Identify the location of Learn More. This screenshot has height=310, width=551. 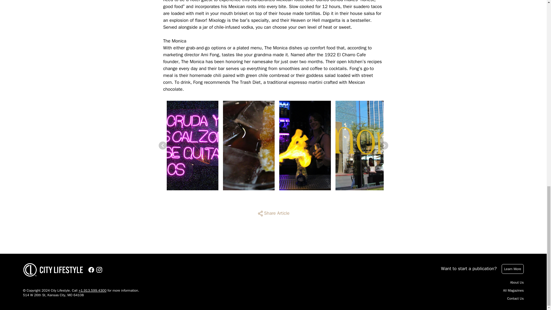
(513, 269).